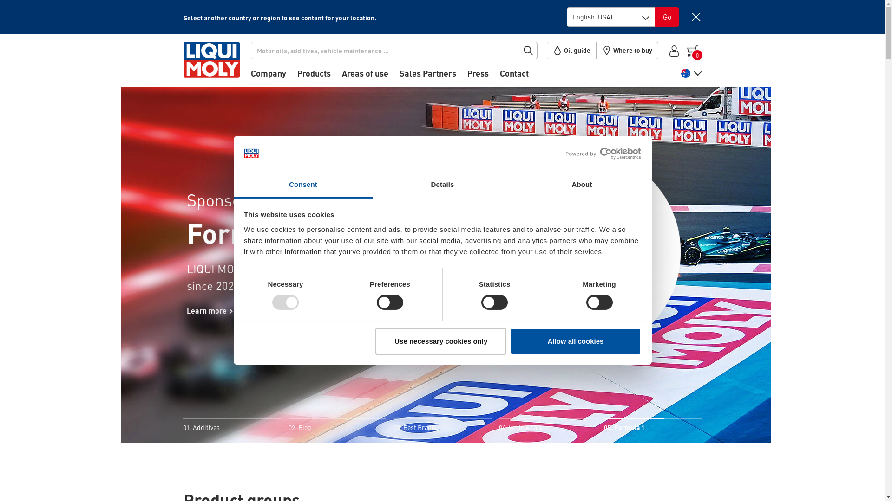 The width and height of the screenshot is (892, 501). What do you see at coordinates (232, 426) in the screenshot?
I see `01. Additives` at bounding box center [232, 426].